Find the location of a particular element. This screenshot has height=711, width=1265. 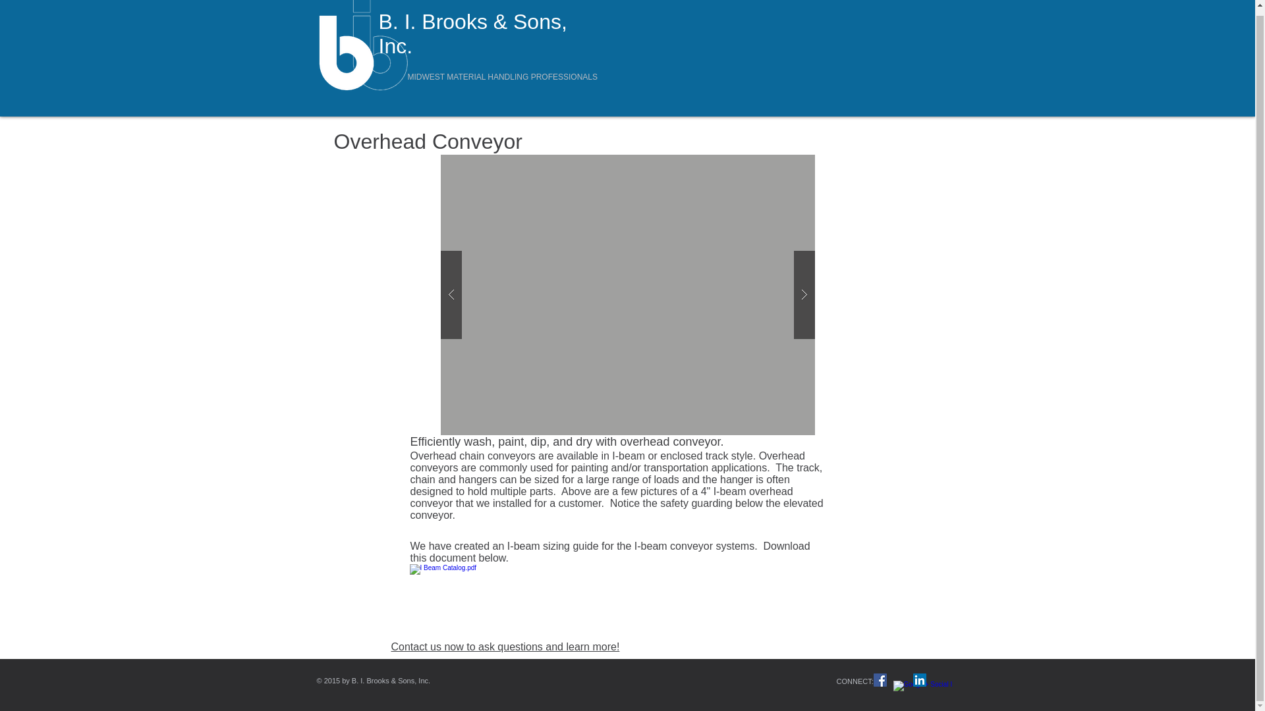

I Beam Catalog.pdf is located at coordinates (463, 603).